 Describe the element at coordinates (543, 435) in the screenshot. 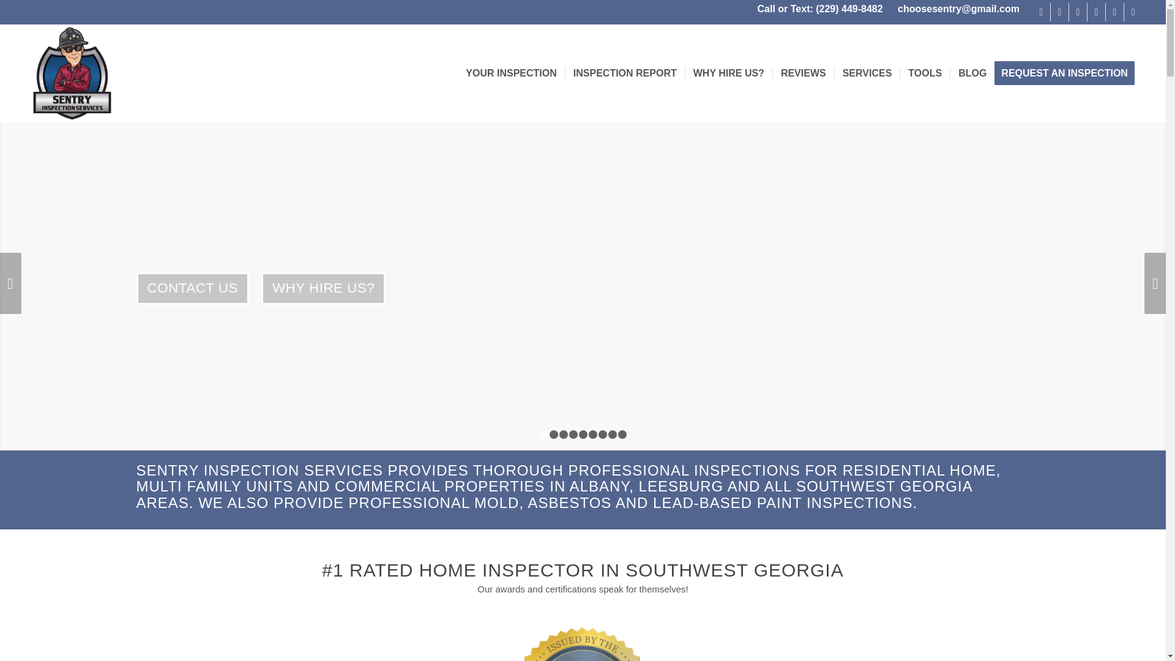

I see `1` at that location.